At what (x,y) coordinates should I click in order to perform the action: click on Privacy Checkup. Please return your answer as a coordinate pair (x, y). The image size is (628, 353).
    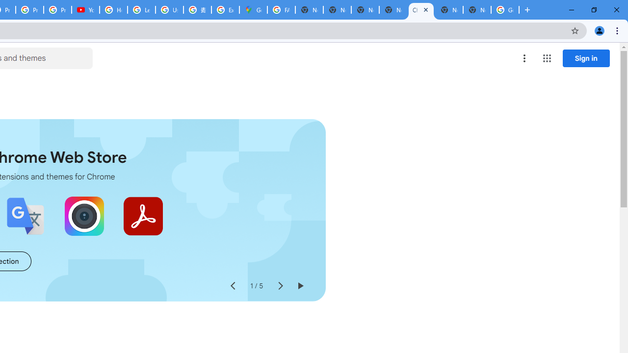
    Looking at the image, I should click on (29, 10).